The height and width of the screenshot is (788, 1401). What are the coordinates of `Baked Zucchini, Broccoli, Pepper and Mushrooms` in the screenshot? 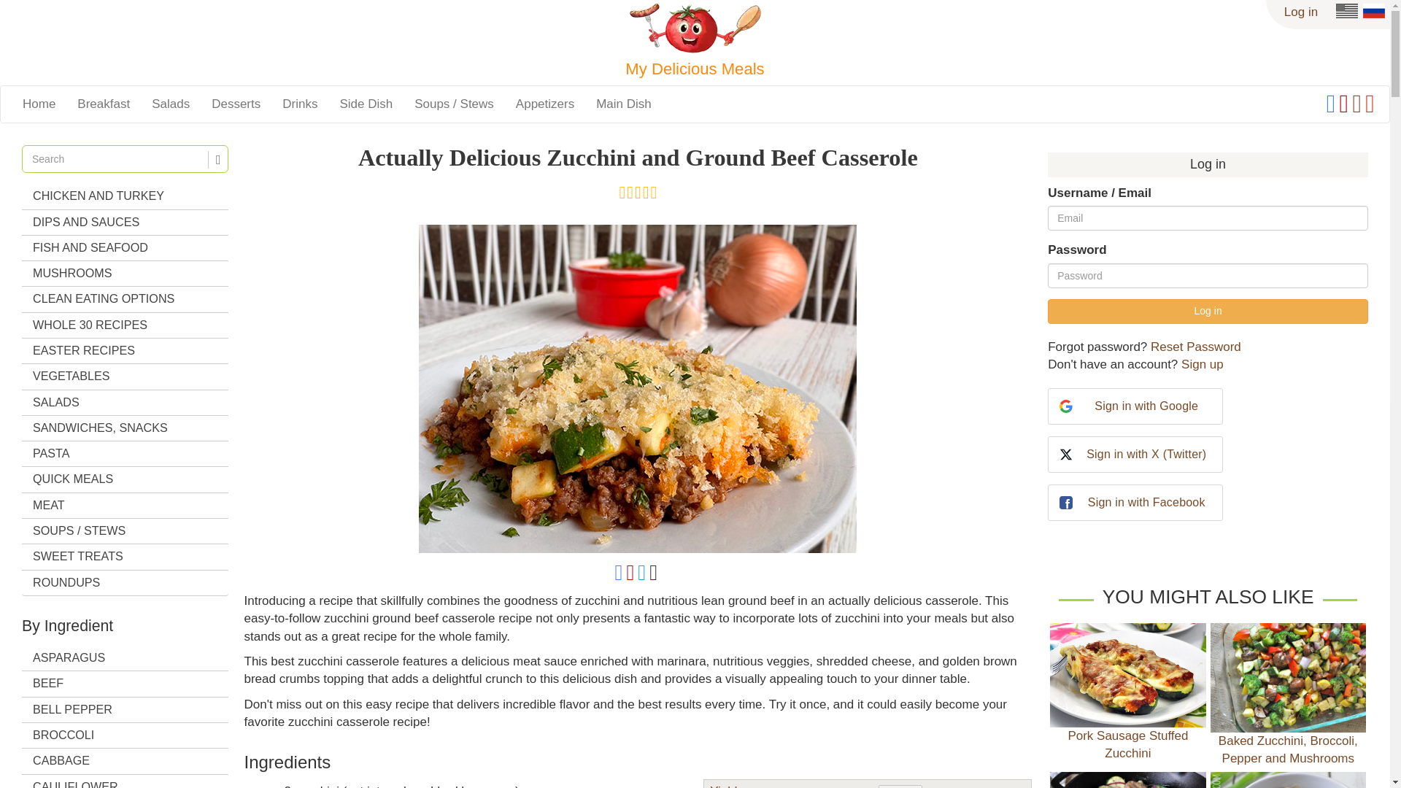 It's located at (1288, 677).